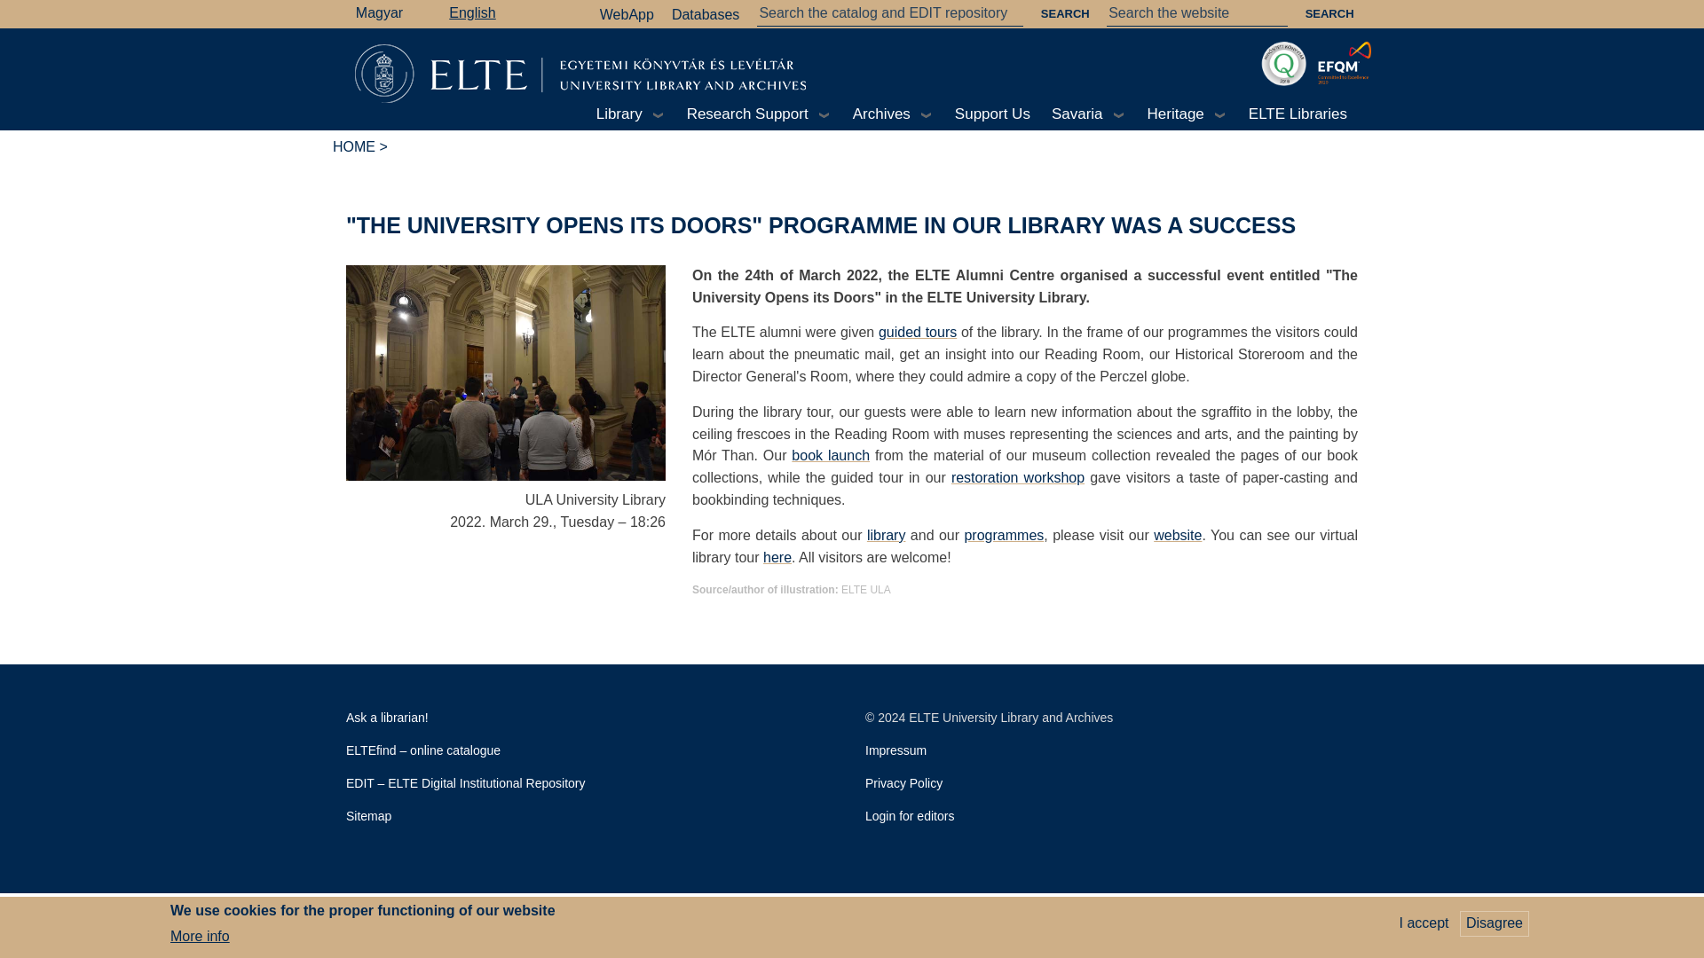 The height and width of the screenshot is (958, 1704). Describe the element at coordinates (710, 14) in the screenshot. I see `Databases` at that location.